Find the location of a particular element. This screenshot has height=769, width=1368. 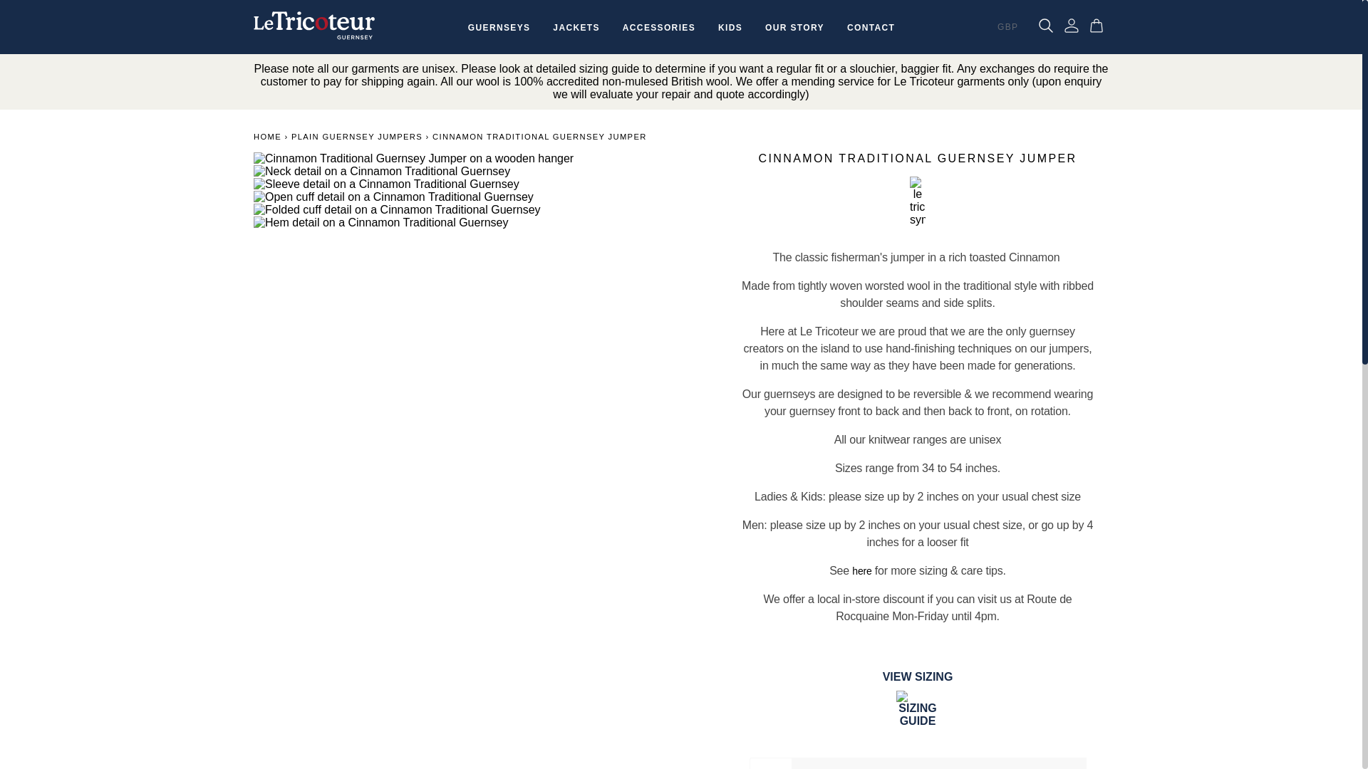

here is located at coordinates (862, 571).